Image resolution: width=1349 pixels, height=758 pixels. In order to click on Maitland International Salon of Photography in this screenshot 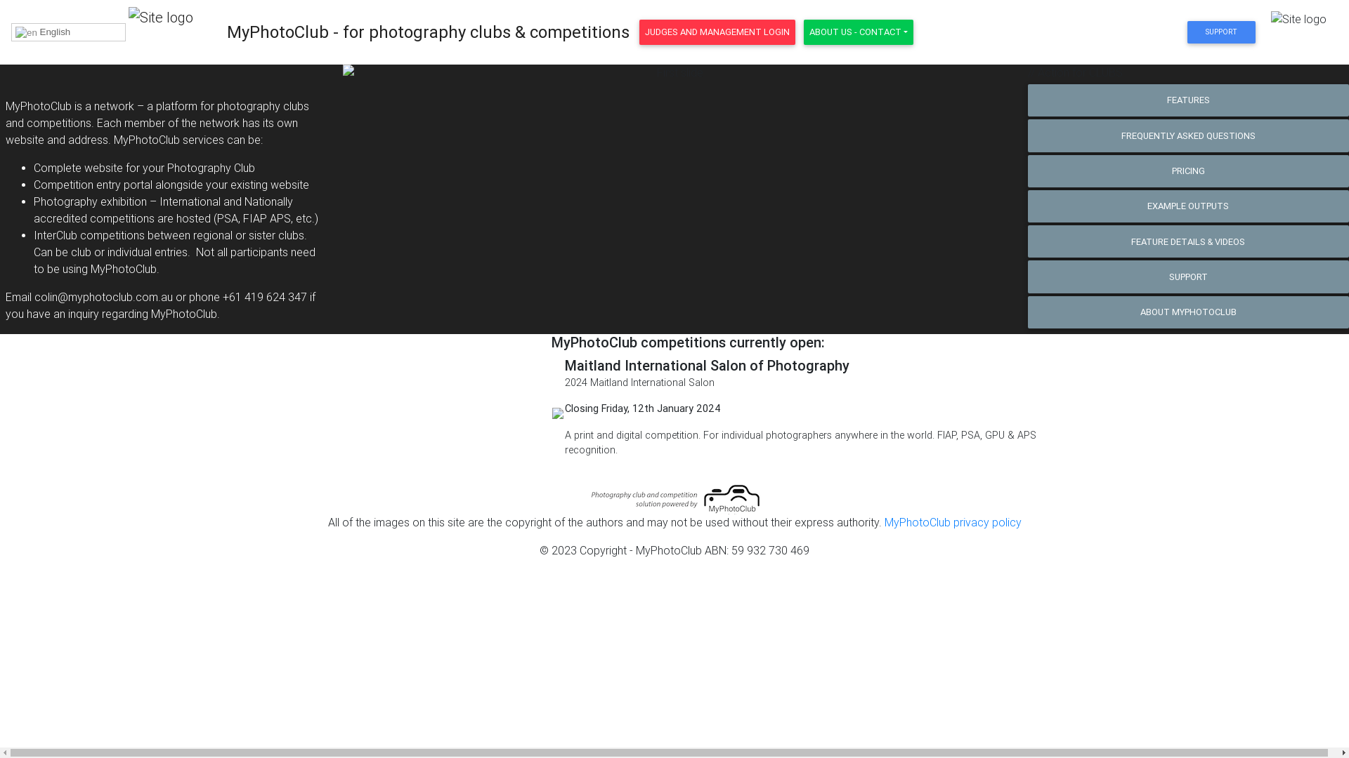, I will do `click(707, 365)`.